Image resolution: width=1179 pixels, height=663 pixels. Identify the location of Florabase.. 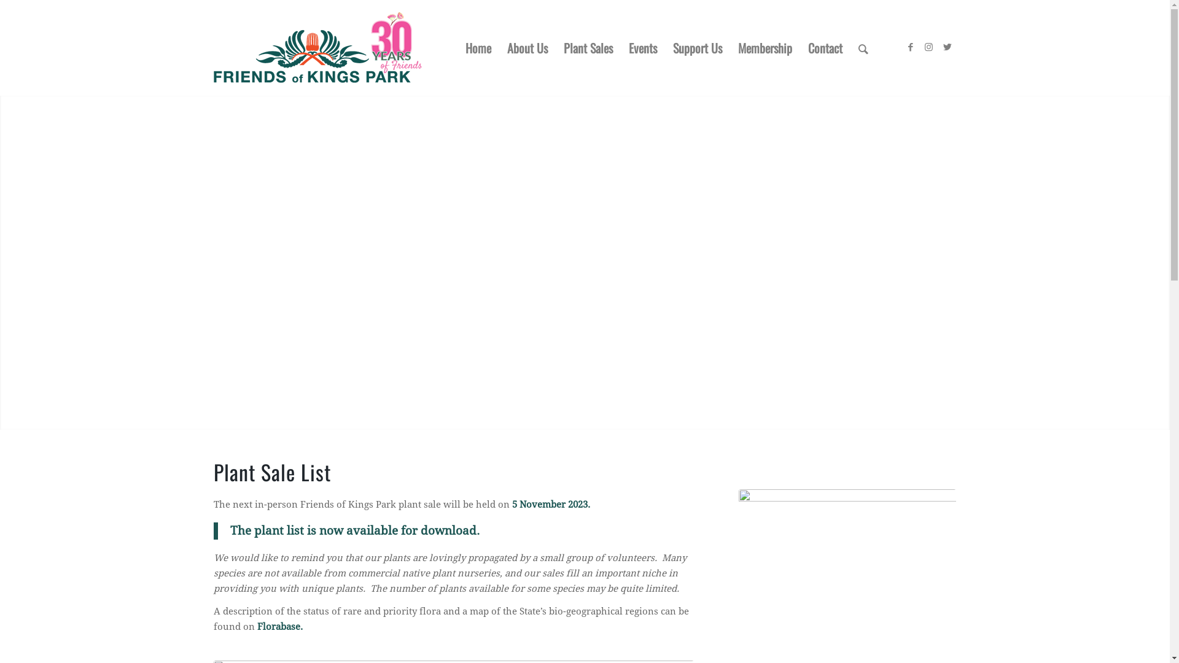
(279, 627).